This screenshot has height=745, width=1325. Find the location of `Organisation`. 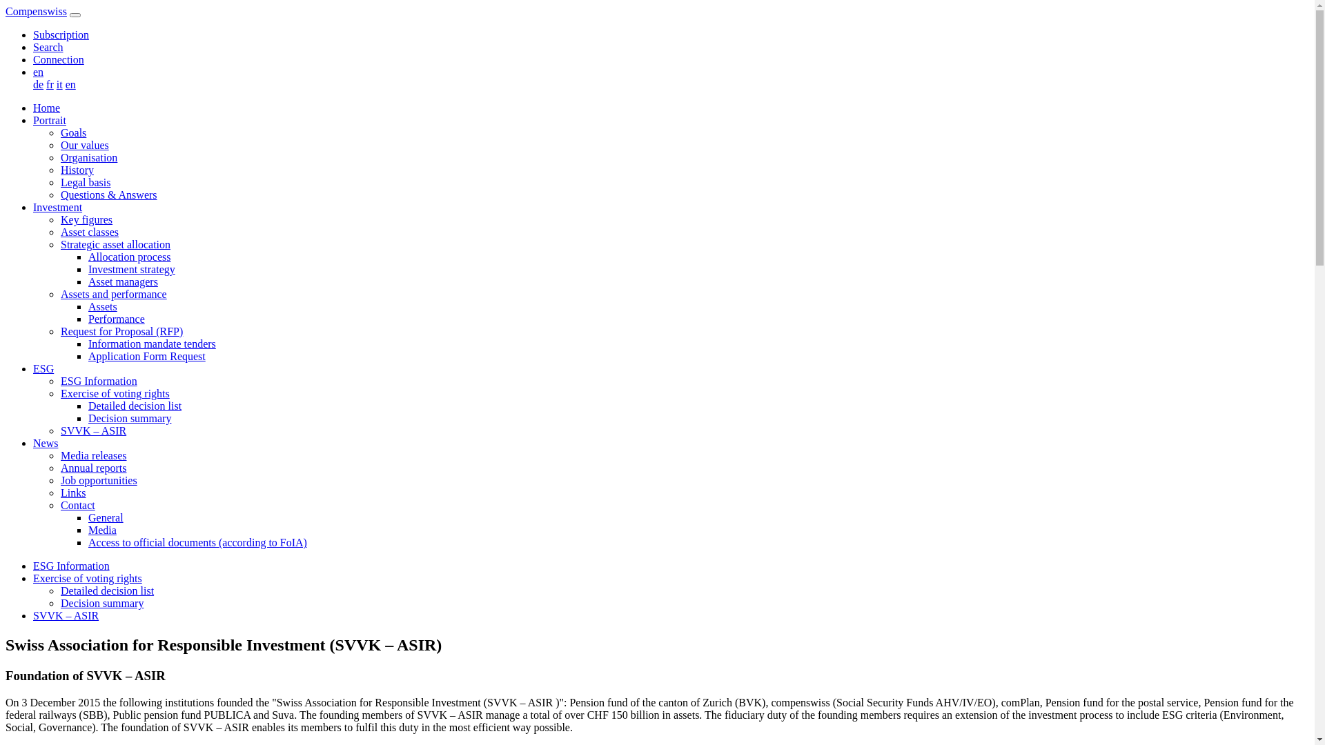

Organisation is located at coordinates (89, 157).